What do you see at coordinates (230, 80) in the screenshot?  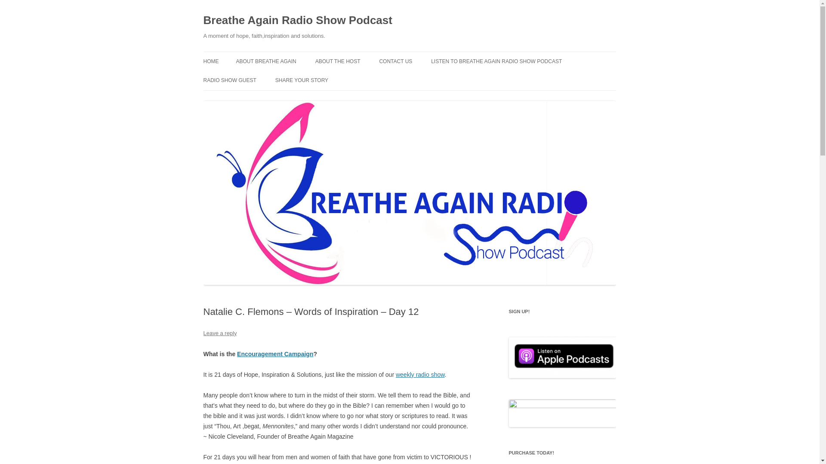 I see `RADIO SHOW GUEST` at bounding box center [230, 80].